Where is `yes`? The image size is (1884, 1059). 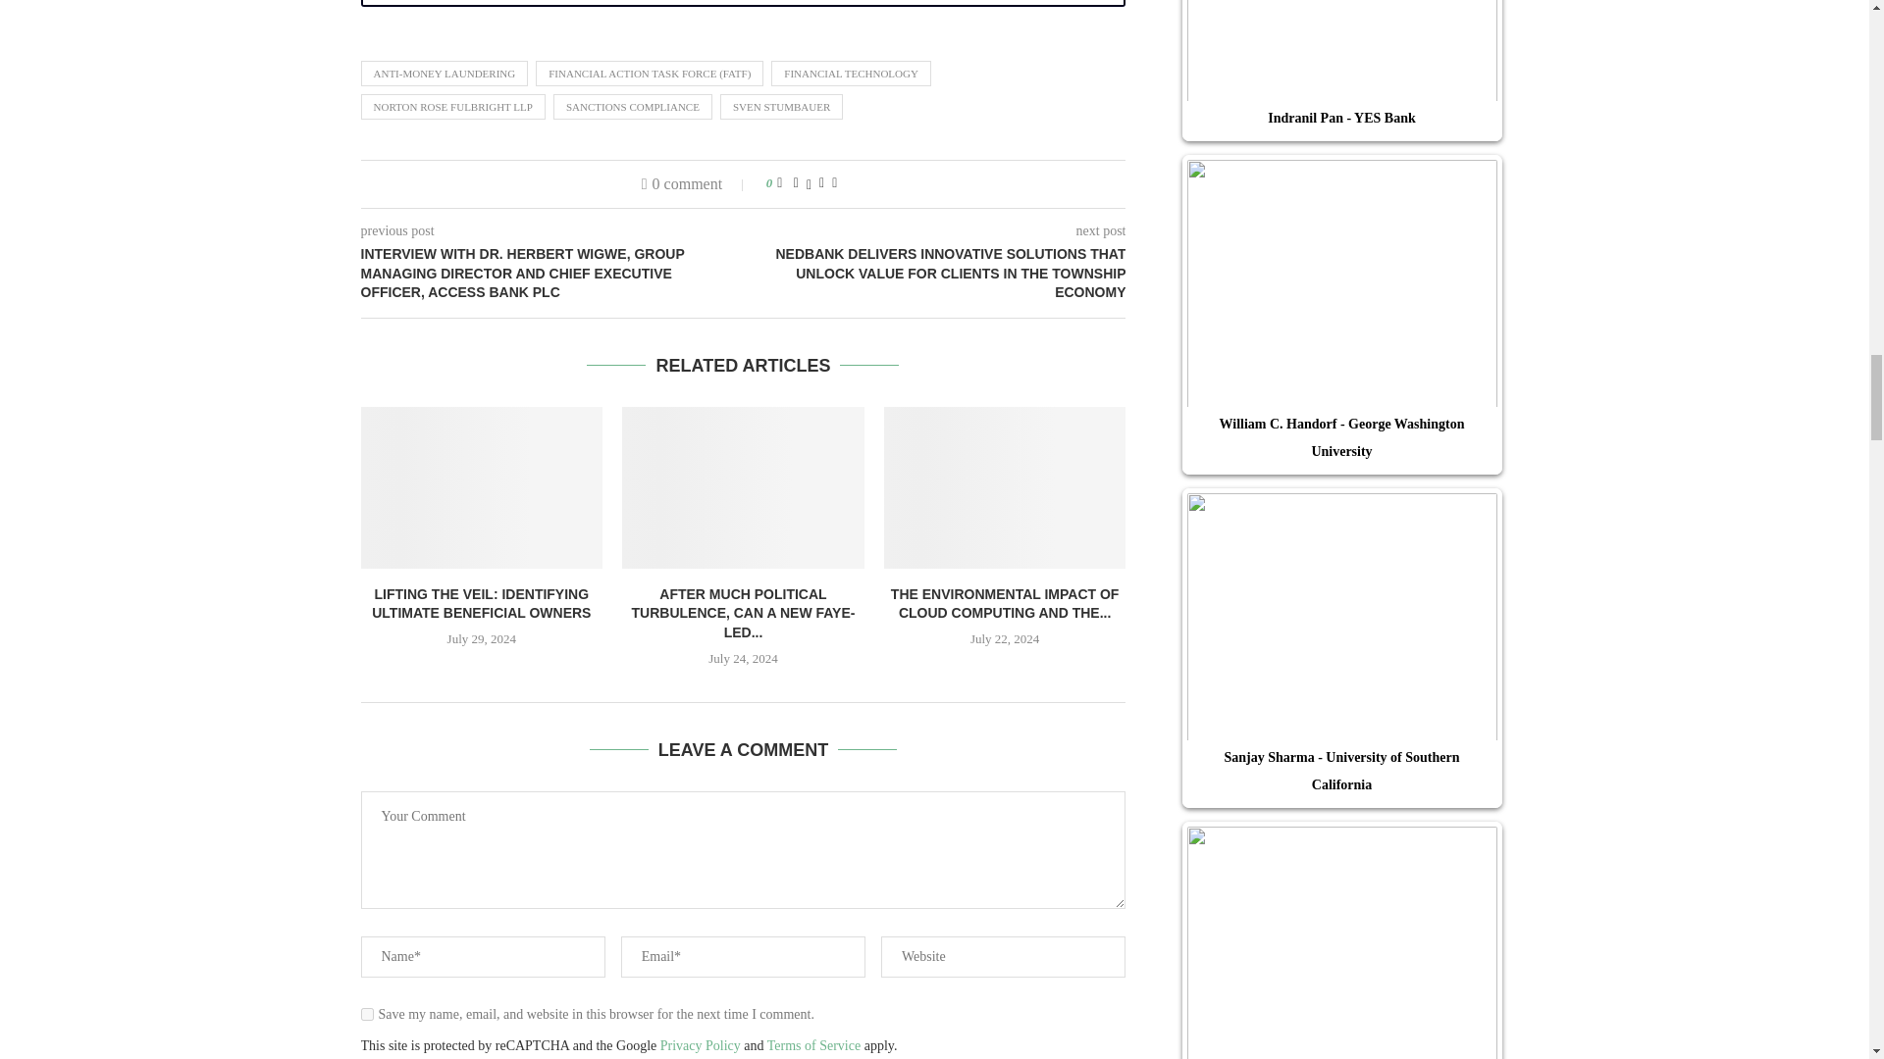 yes is located at coordinates (367, 1014).